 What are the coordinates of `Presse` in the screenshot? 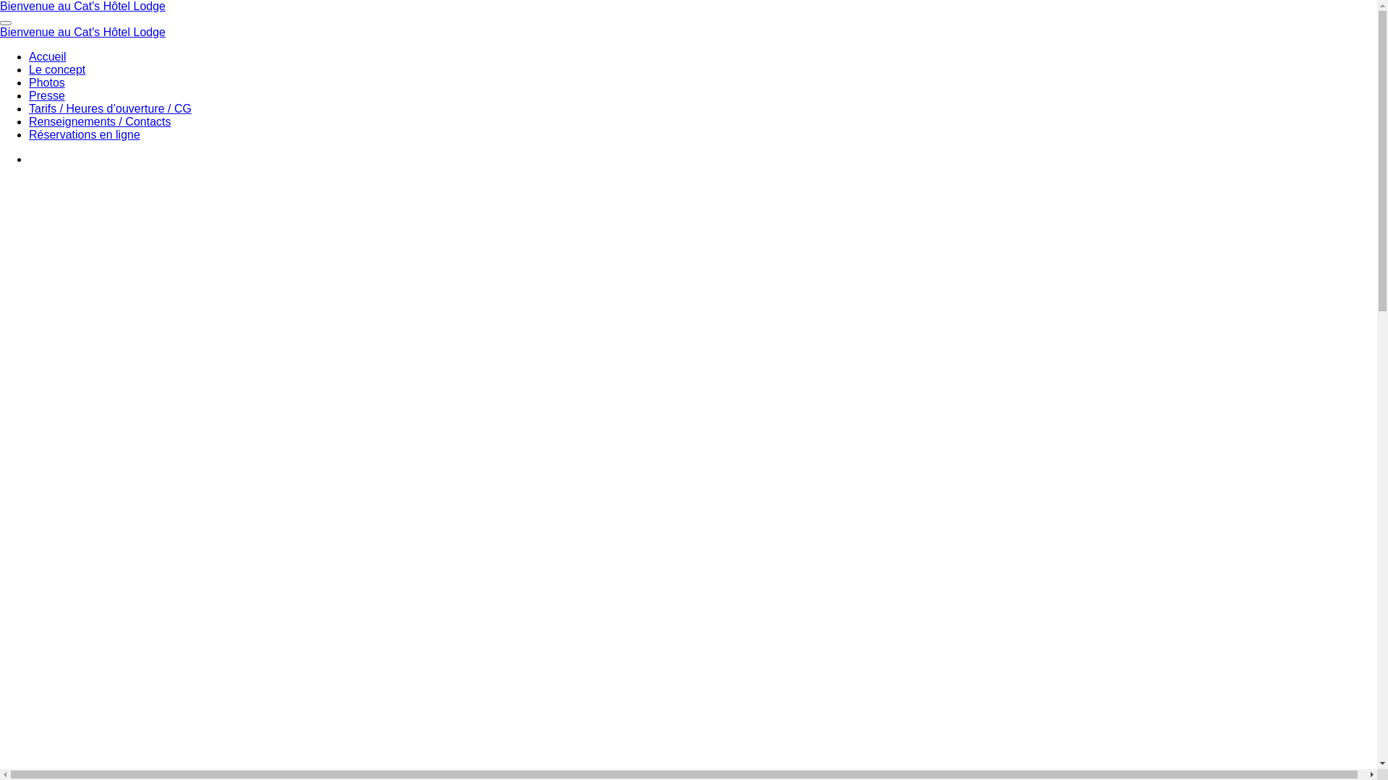 It's located at (47, 95).